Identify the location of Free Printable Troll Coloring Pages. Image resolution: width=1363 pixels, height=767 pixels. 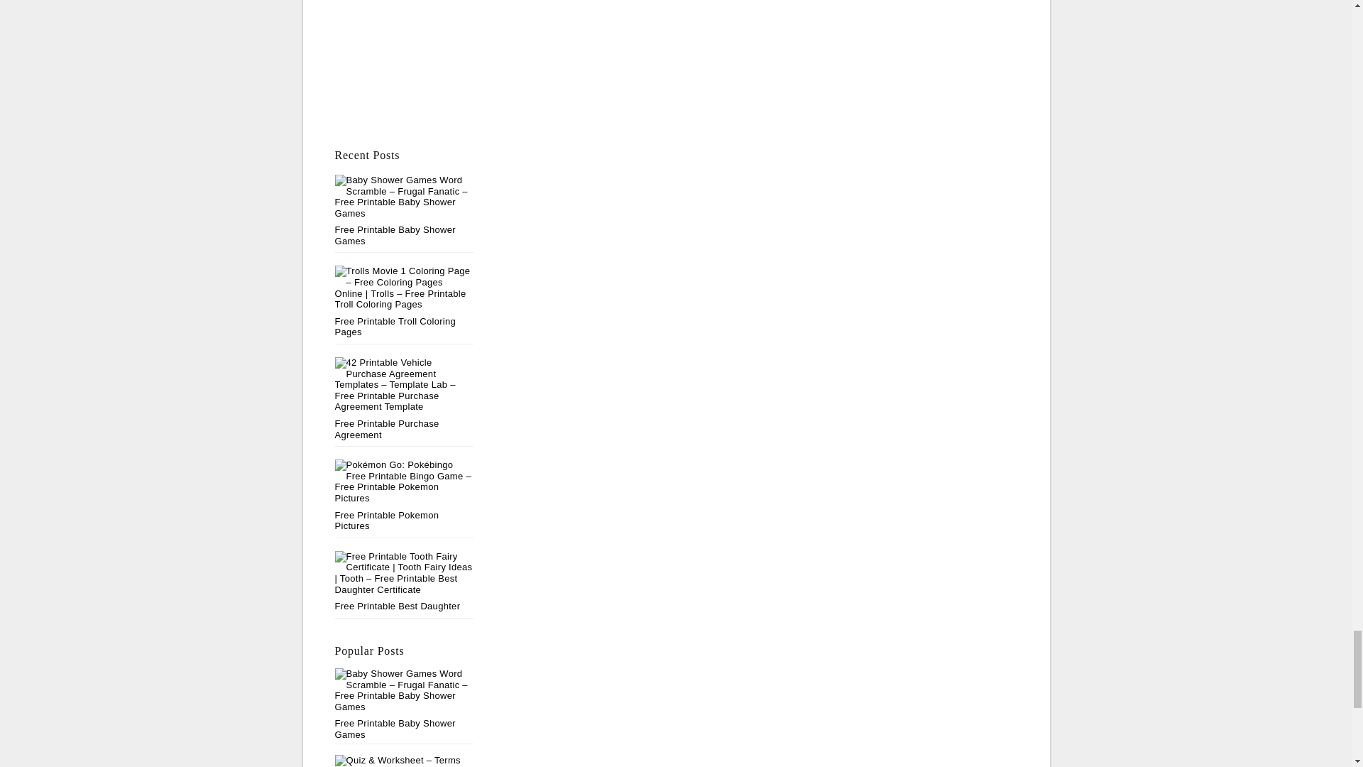
(396, 327).